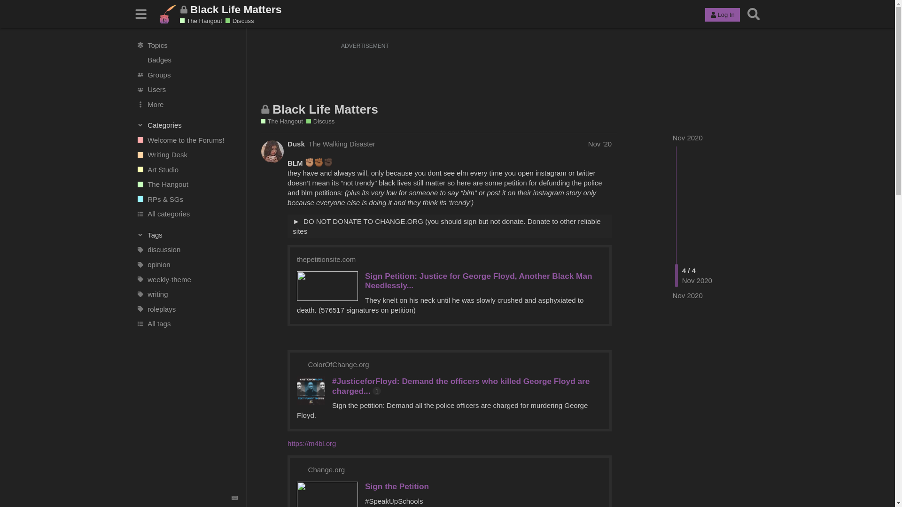 This screenshot has height=507, width=902. What do you see at coordinates (326, 259) in the screenshot?
I see `thepetitionsite.com` at bounding box center [326, 259].